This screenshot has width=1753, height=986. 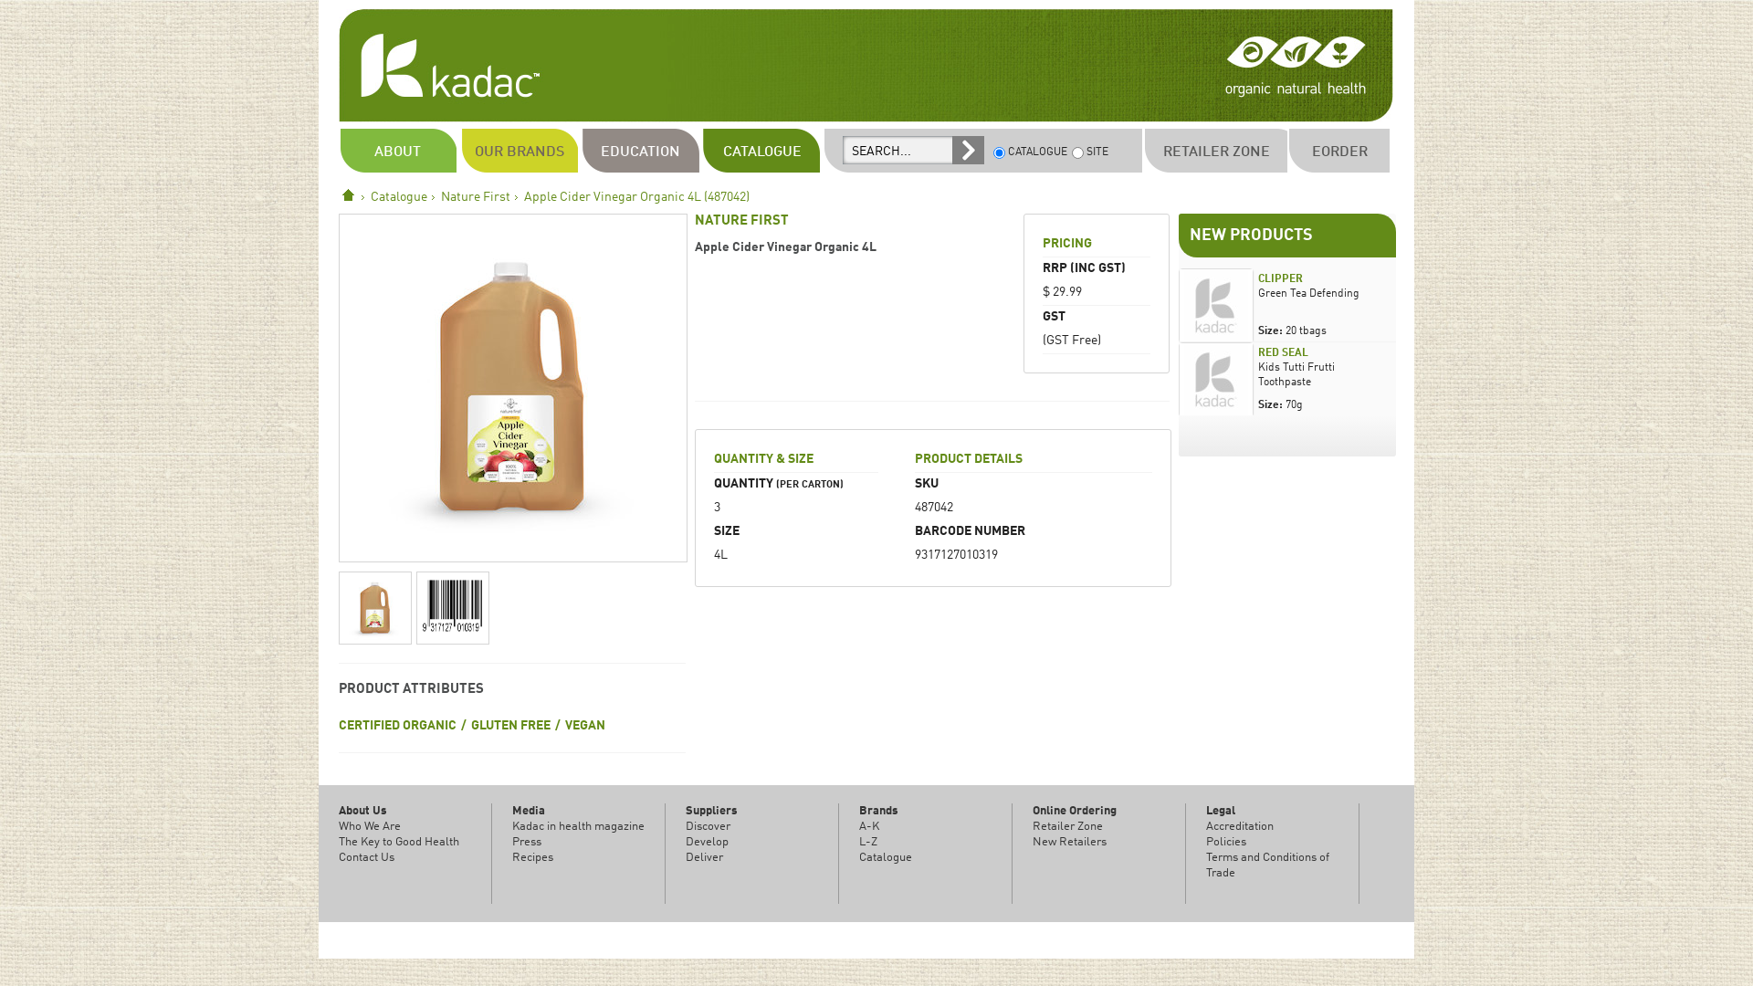 What do you see at coordinates (705, 858) in the screenshot?
I see `Deliver` at bounding box center [705, 858].